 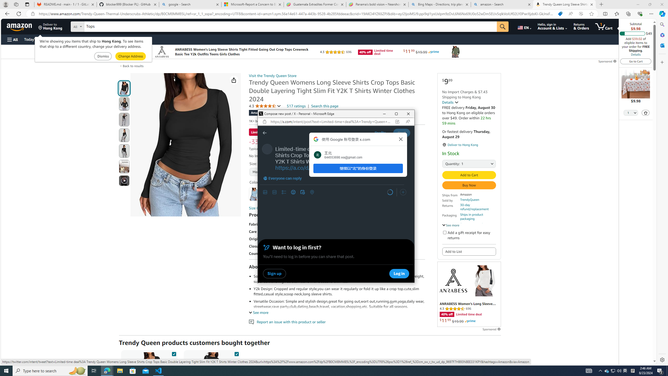 What do you see at coordinates (284, 192) in the screenshot?
I see `Add poll` at bounding box center [284, 192].